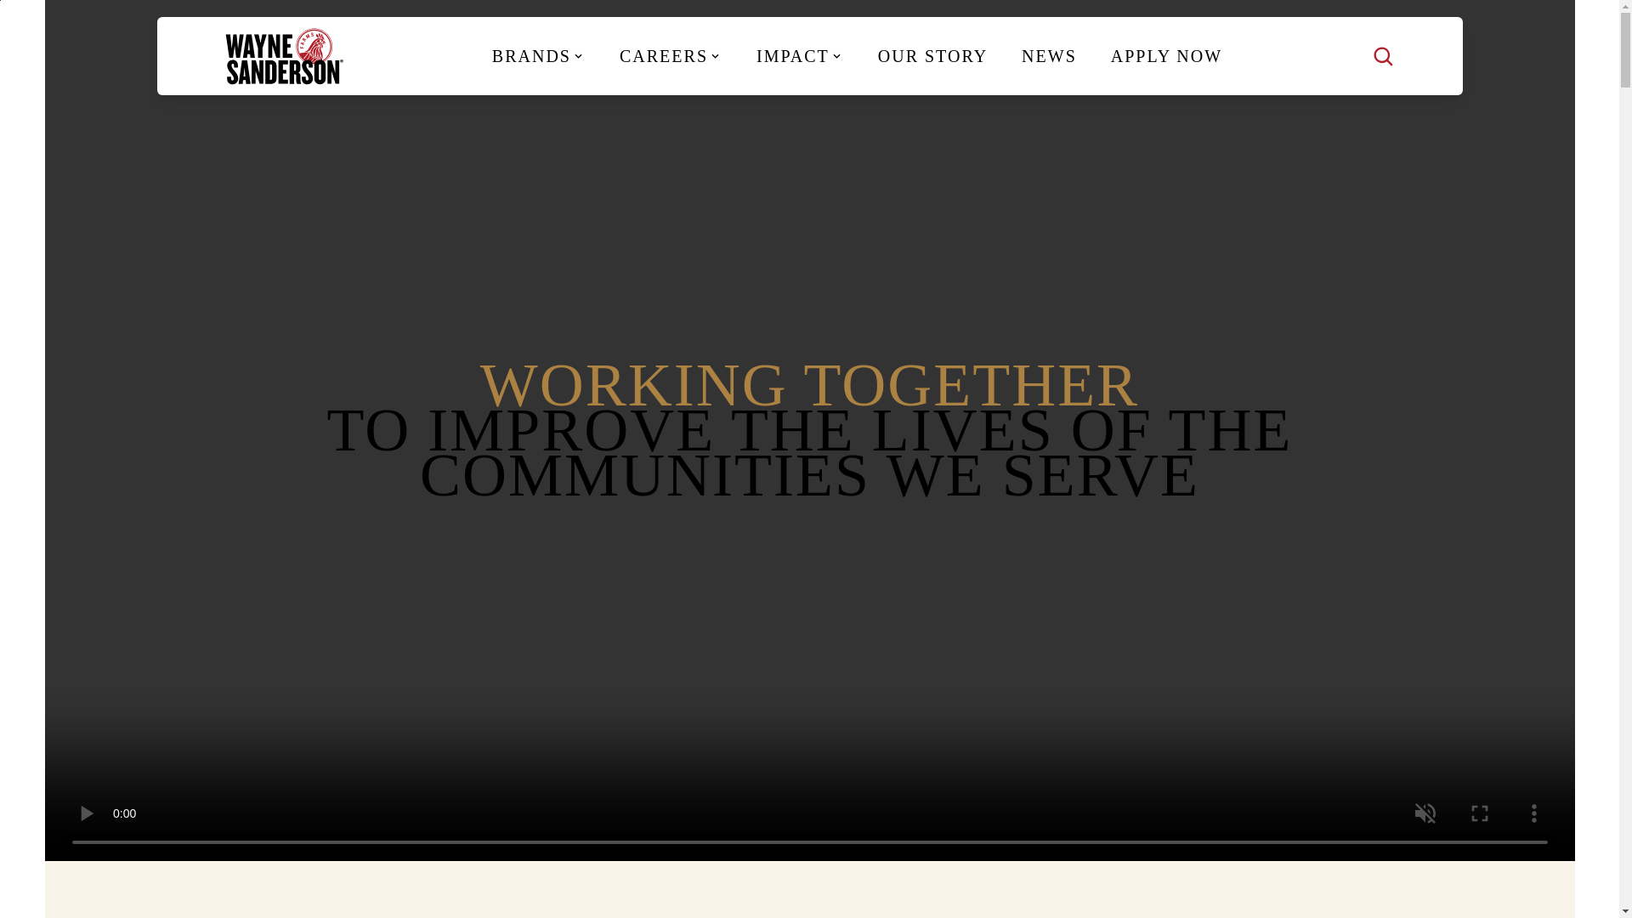 The width and height of the screenshot is (1632, 918). What do you see at coordinates (800, 56) in the screenshot?
I see `IMPACT` at bounding box center [800, 56].